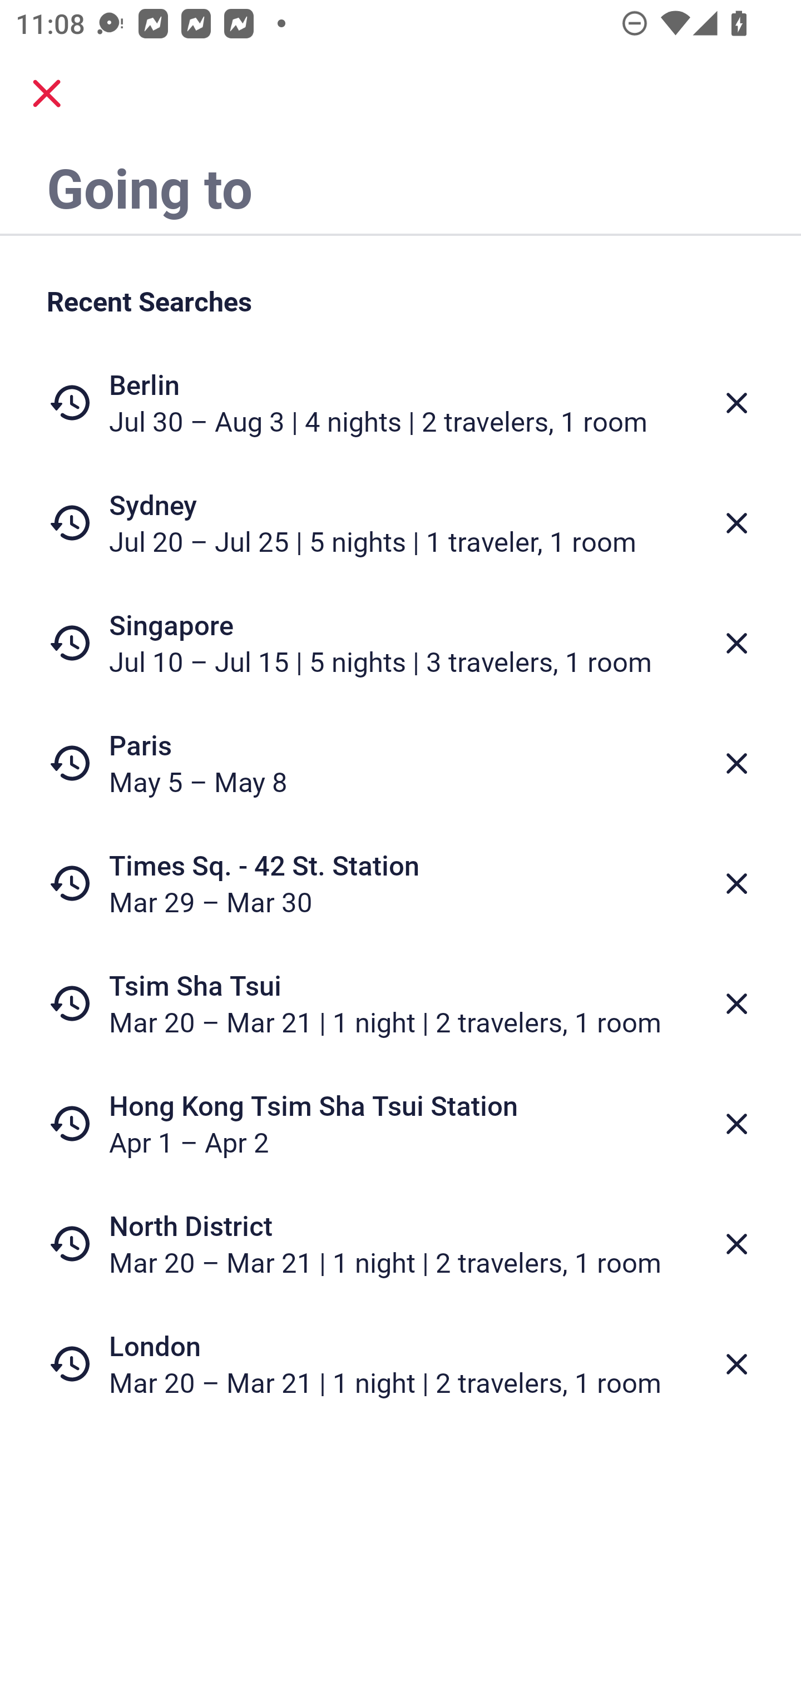 Image resolution: width=801 pixels, height=1691 pixels. Describe the element at coordinates (47, 93) in the screenshot. I see `close.` at that location.